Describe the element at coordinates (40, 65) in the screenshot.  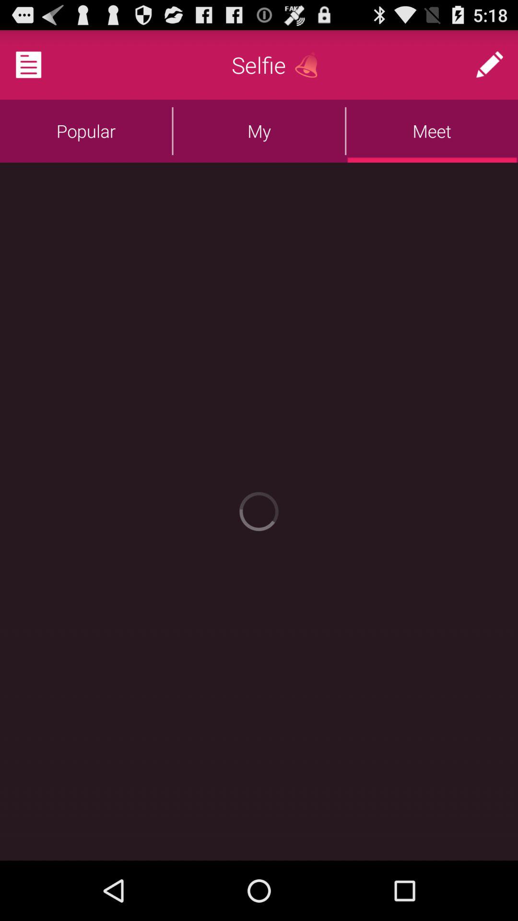
I see `go to notifications` at that location.